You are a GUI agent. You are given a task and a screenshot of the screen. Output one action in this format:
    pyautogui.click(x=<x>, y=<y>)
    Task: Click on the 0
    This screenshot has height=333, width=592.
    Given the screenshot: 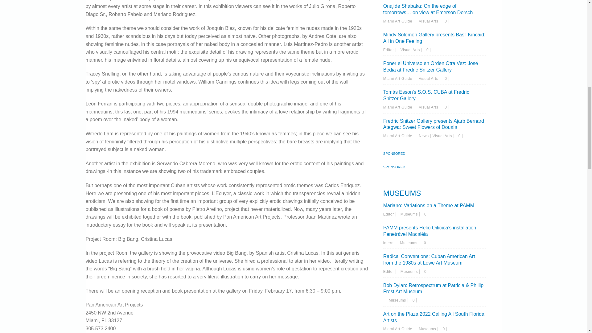 What is the action you would take?
    pyautogui.click(x=426, y=271)
    